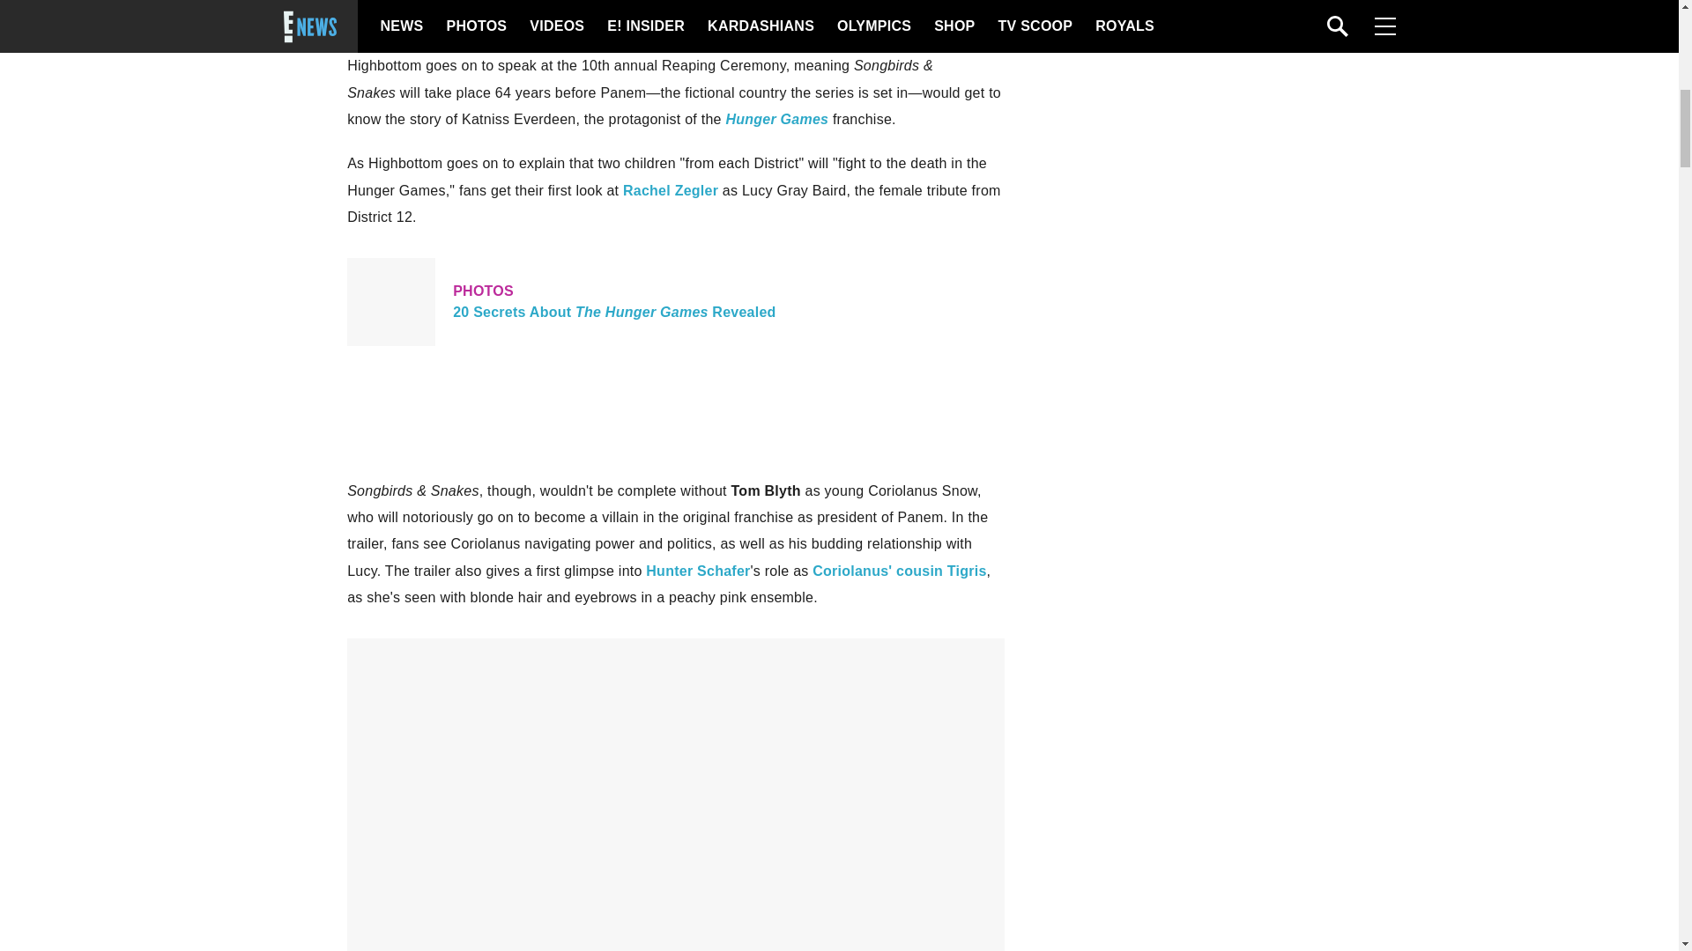 Image resolution: width=1692 pixels, height=951 pixels. I want to click on Coriolanus' cousin Tigris, so click(777, 119).